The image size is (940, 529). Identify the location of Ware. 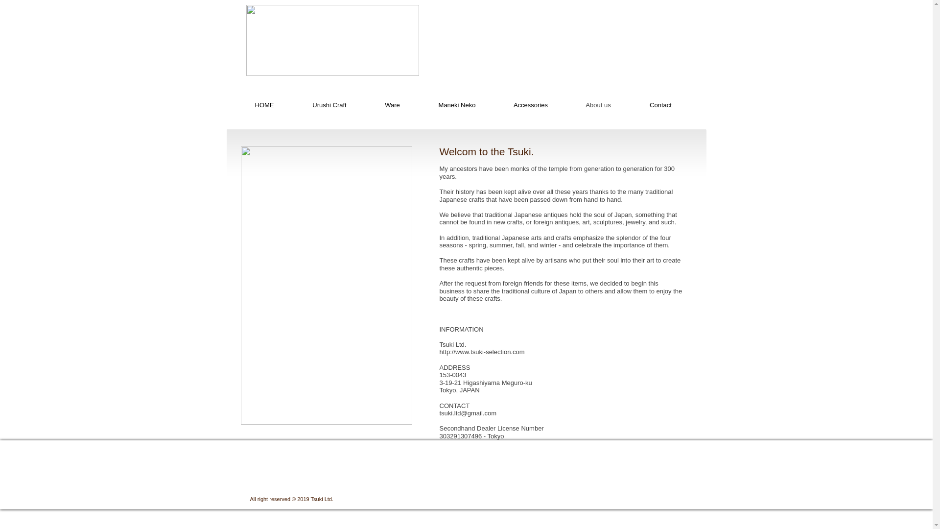
(393, 105).